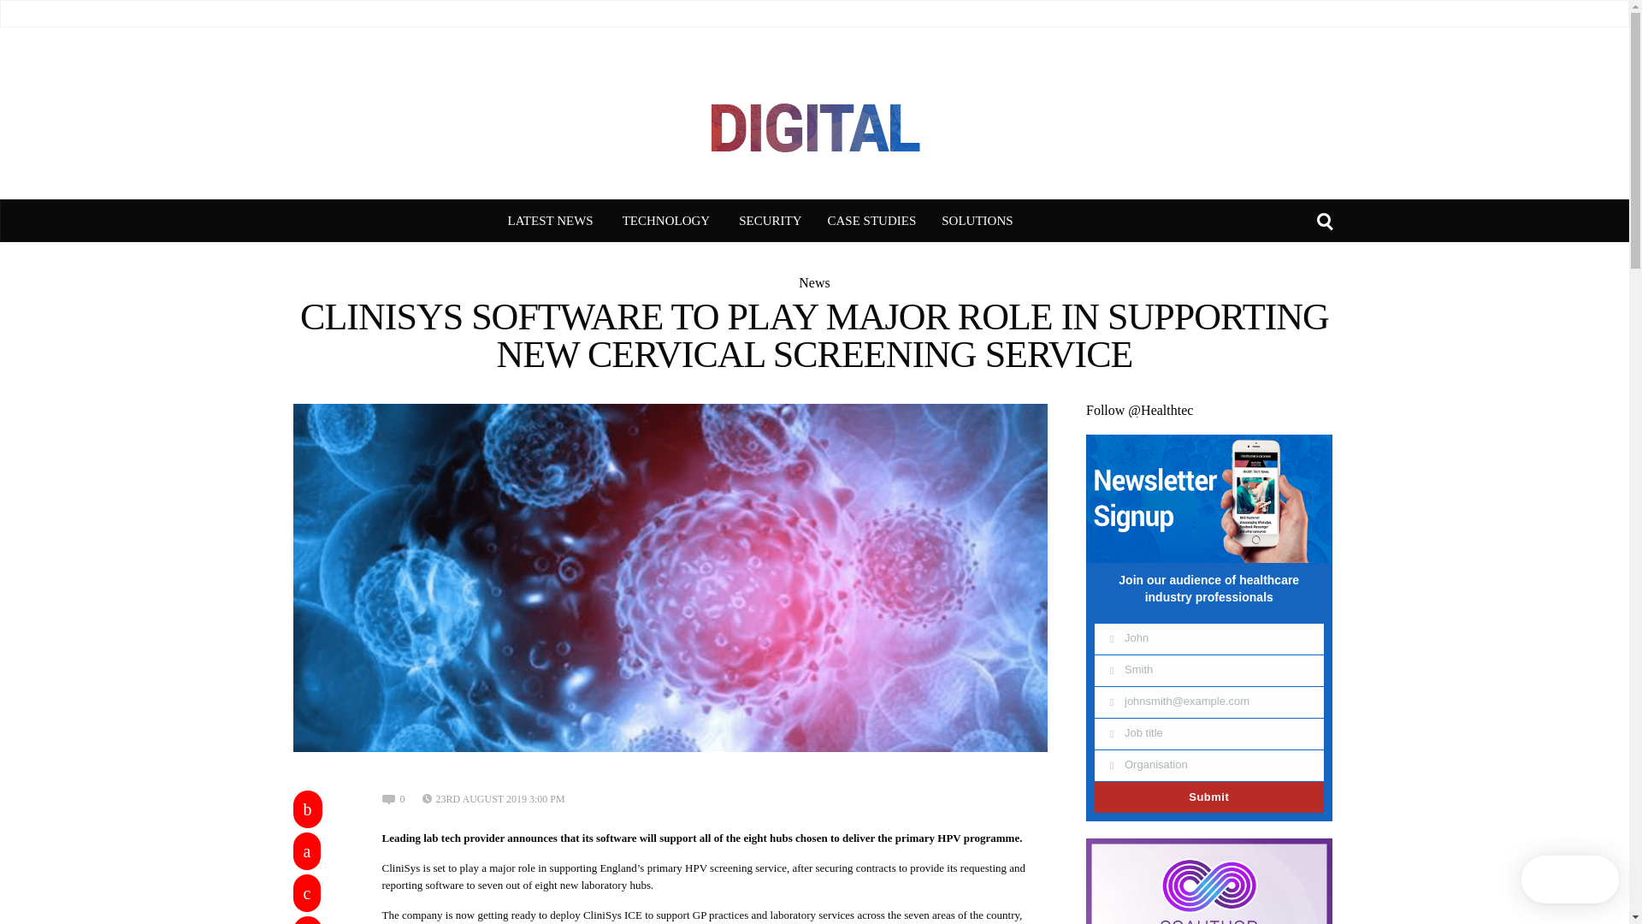 This screenshot has height=924, width=1642. I want to click on NEWSLETTER, so click(832, 13).